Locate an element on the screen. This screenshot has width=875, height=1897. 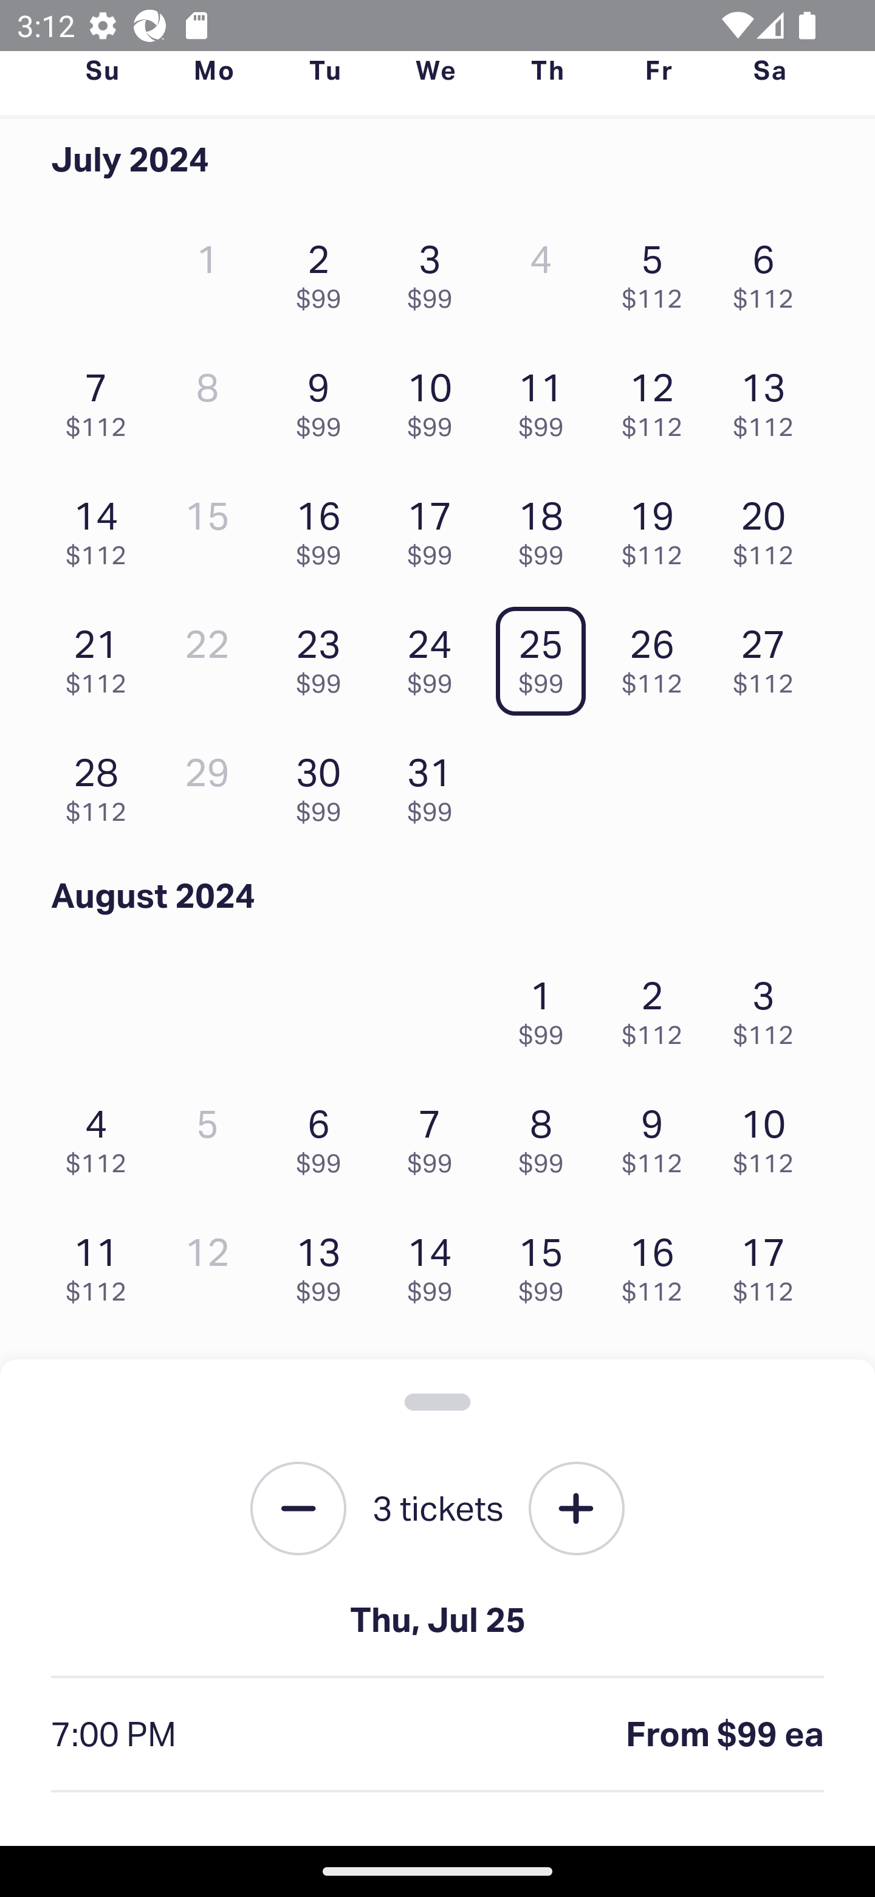
14 $112 is located at coordinates (102, 527).